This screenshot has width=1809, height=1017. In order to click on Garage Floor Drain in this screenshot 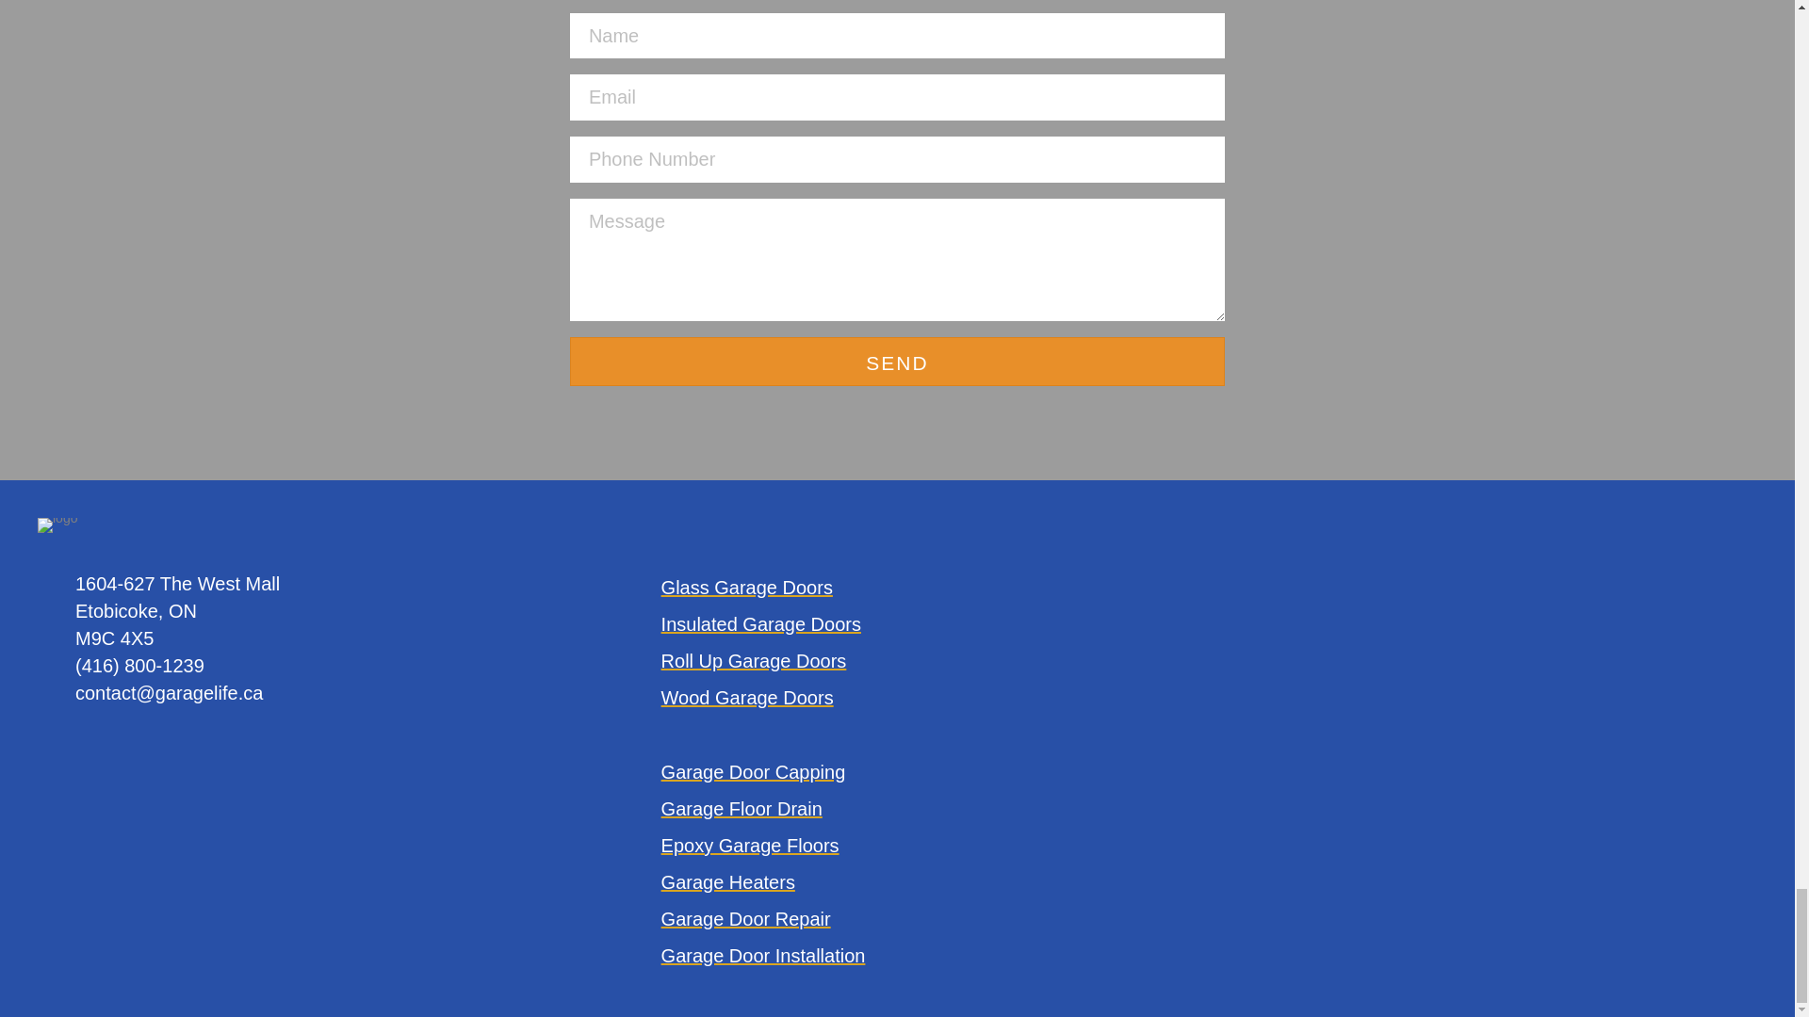, I will do `click(742, 808)`.